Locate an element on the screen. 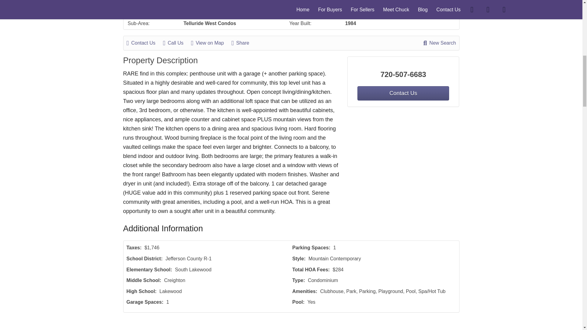  720-507-6683 is located at coordinates (404, 75).